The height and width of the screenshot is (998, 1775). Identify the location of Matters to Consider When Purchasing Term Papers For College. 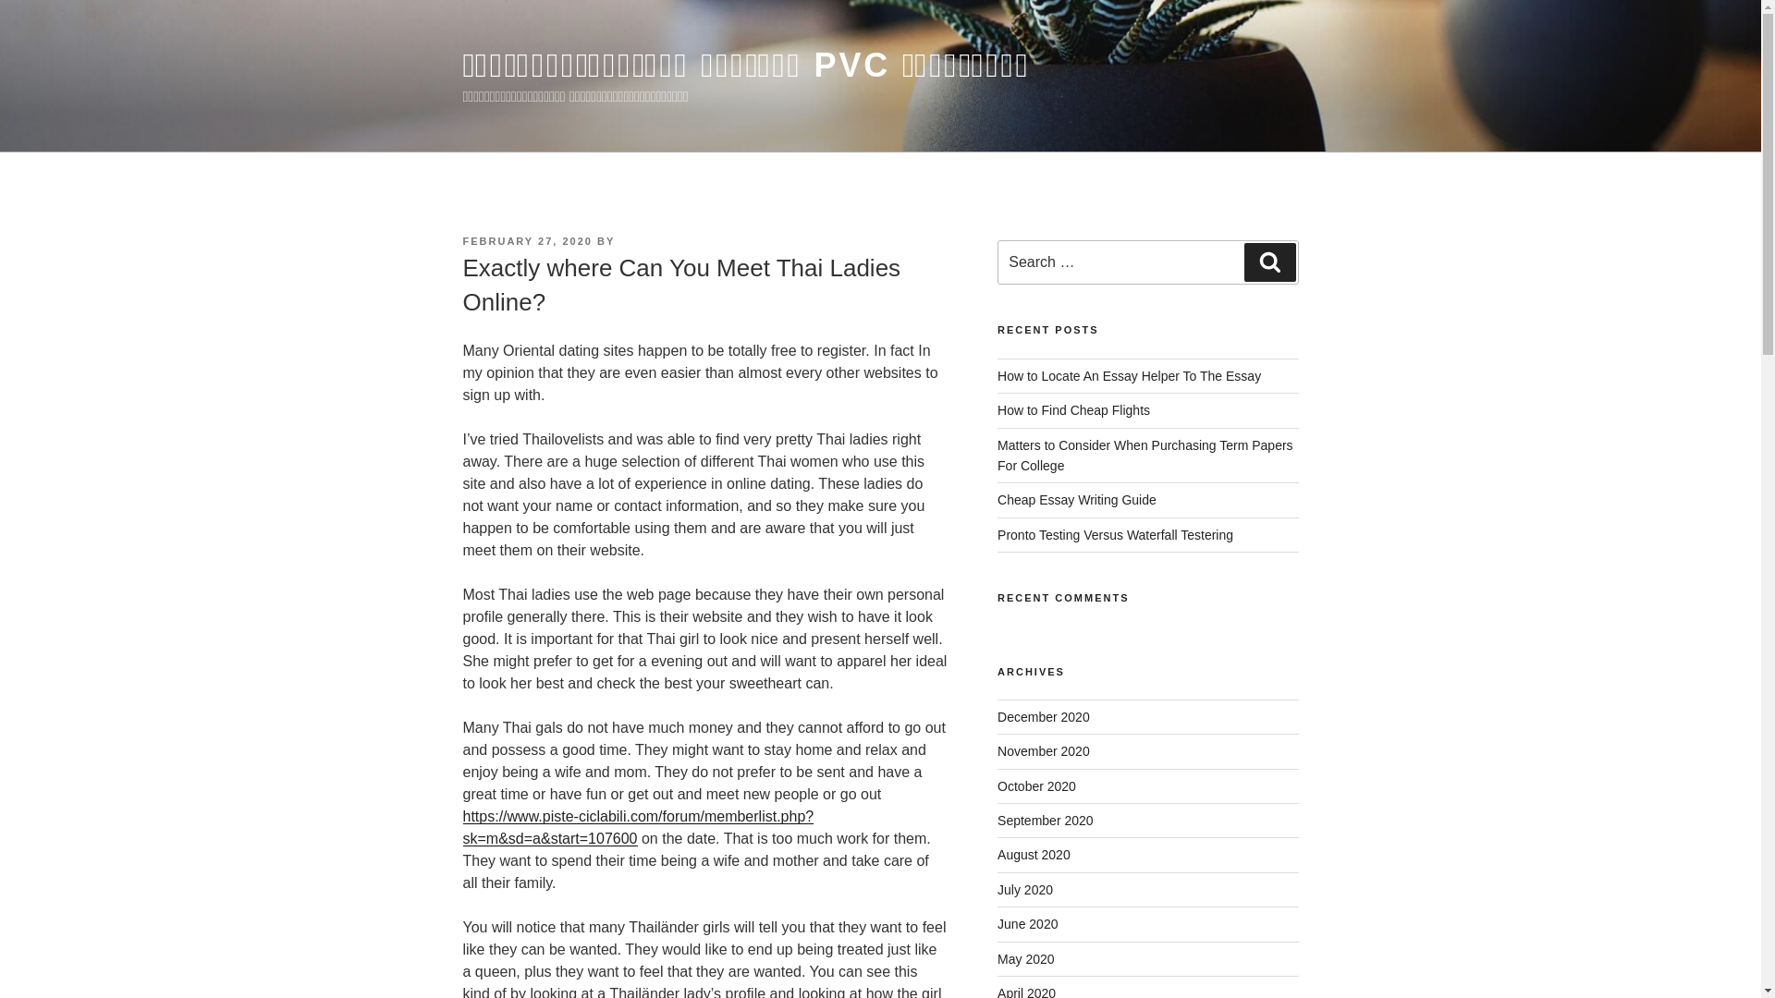
(1145, 455).